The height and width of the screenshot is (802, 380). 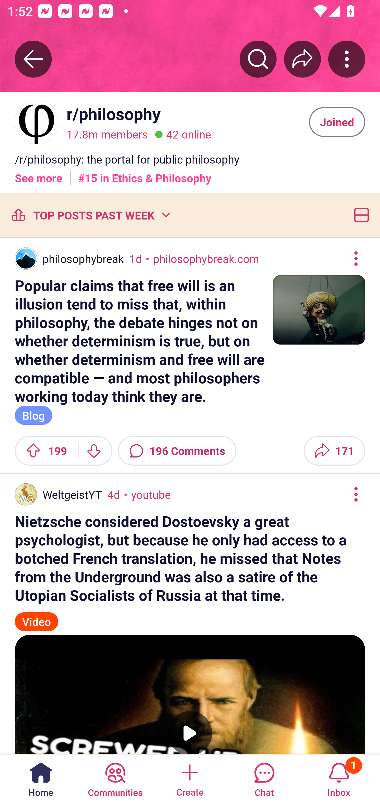 What do you see at coordinates (90, 215) in the screenshot?
I see `Top posts TOP POSTS PAST WEEK` at bounding box center [90, 215].